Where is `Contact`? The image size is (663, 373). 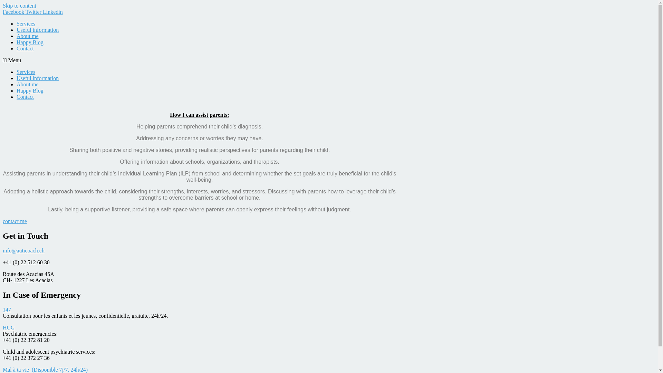
Contact is located at coordinates (25, 48).